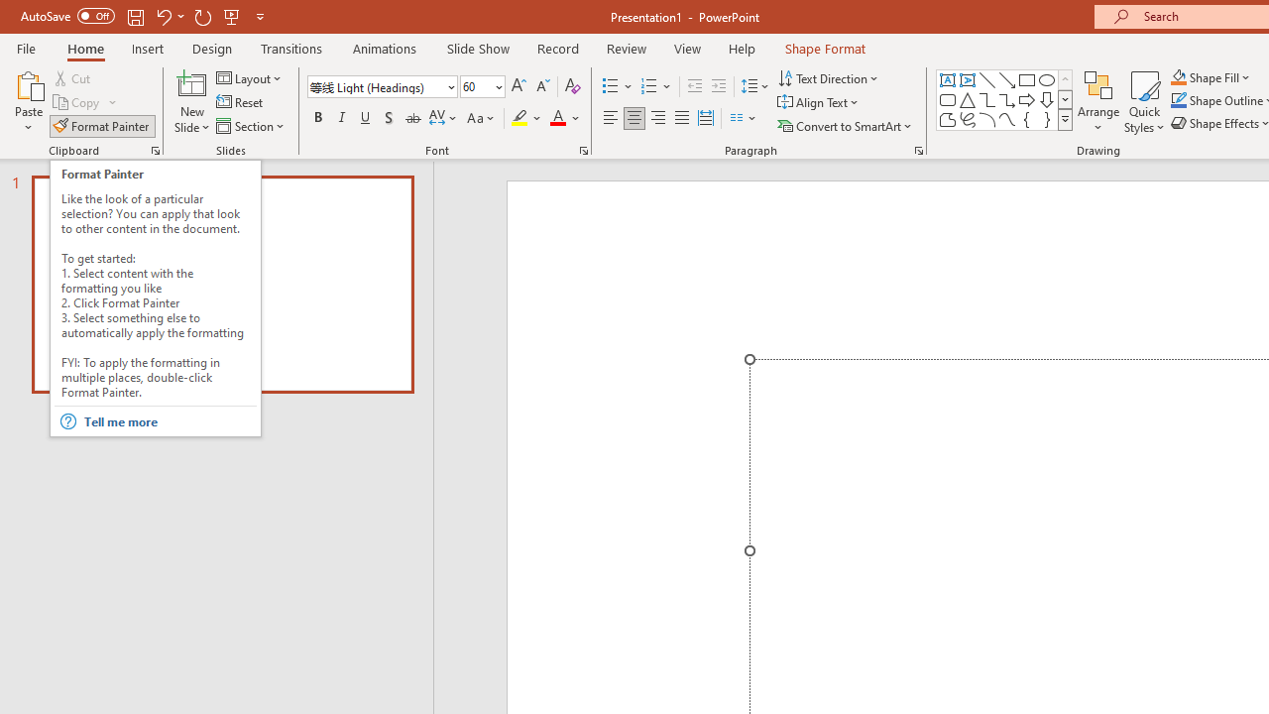 This screenshot has height=714, width=1269. What do you see at coordinates (169, 421) in the screenshot?
I see `Tell me more` at bounding box center [169, 421].